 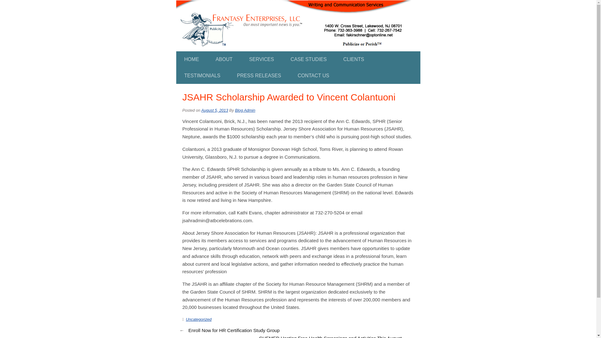 I want to click on TESTIMONIALS, so click(x=202, y=76).